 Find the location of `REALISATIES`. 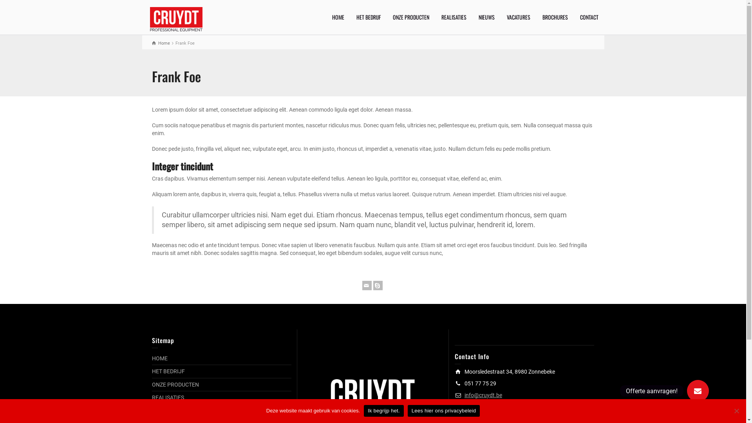

REALISATIES is located at coordinates (454, 17).